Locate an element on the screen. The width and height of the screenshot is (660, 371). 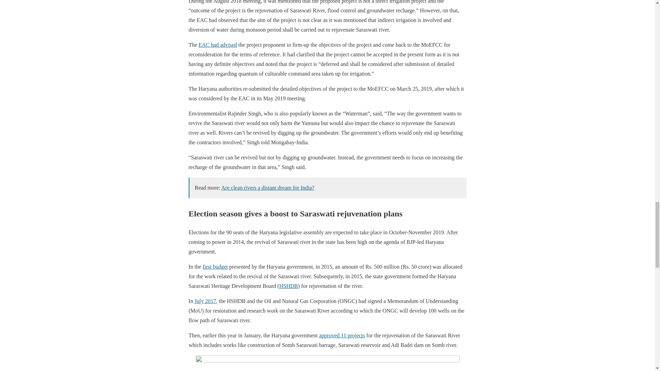
Are clean rivers a distant dream for India? is located at coordinates (268, 188).